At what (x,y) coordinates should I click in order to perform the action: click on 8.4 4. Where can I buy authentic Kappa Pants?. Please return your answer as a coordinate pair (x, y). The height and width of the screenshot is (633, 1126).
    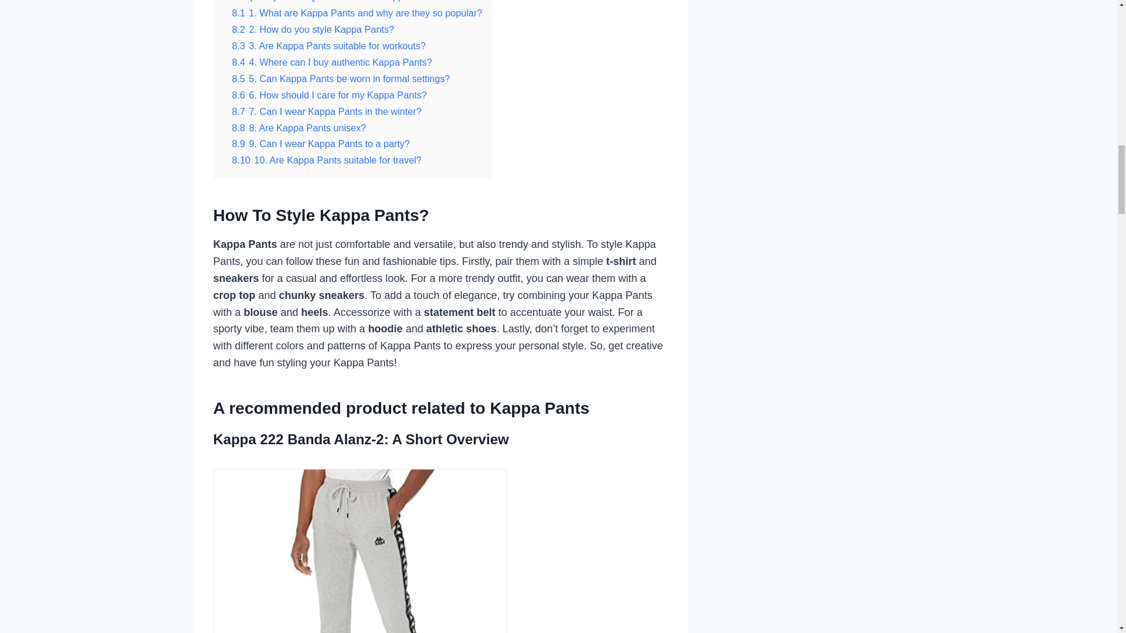
    Looking at the image, I should click on (332, 62).